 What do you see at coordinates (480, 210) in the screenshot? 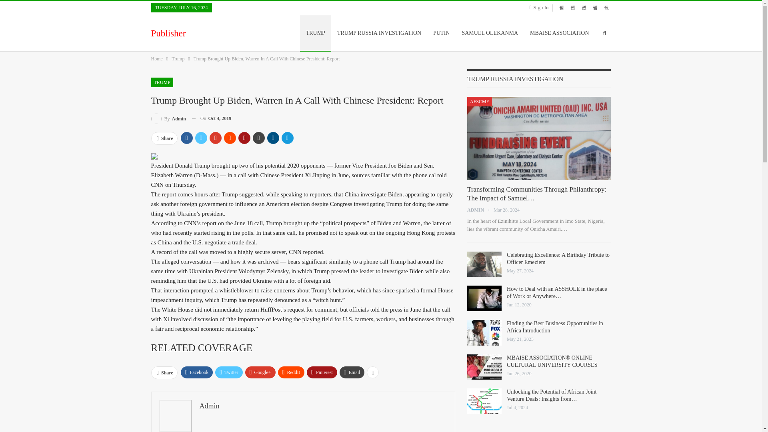
I see `Browse Author Articles` at bounding box center [480, 210].